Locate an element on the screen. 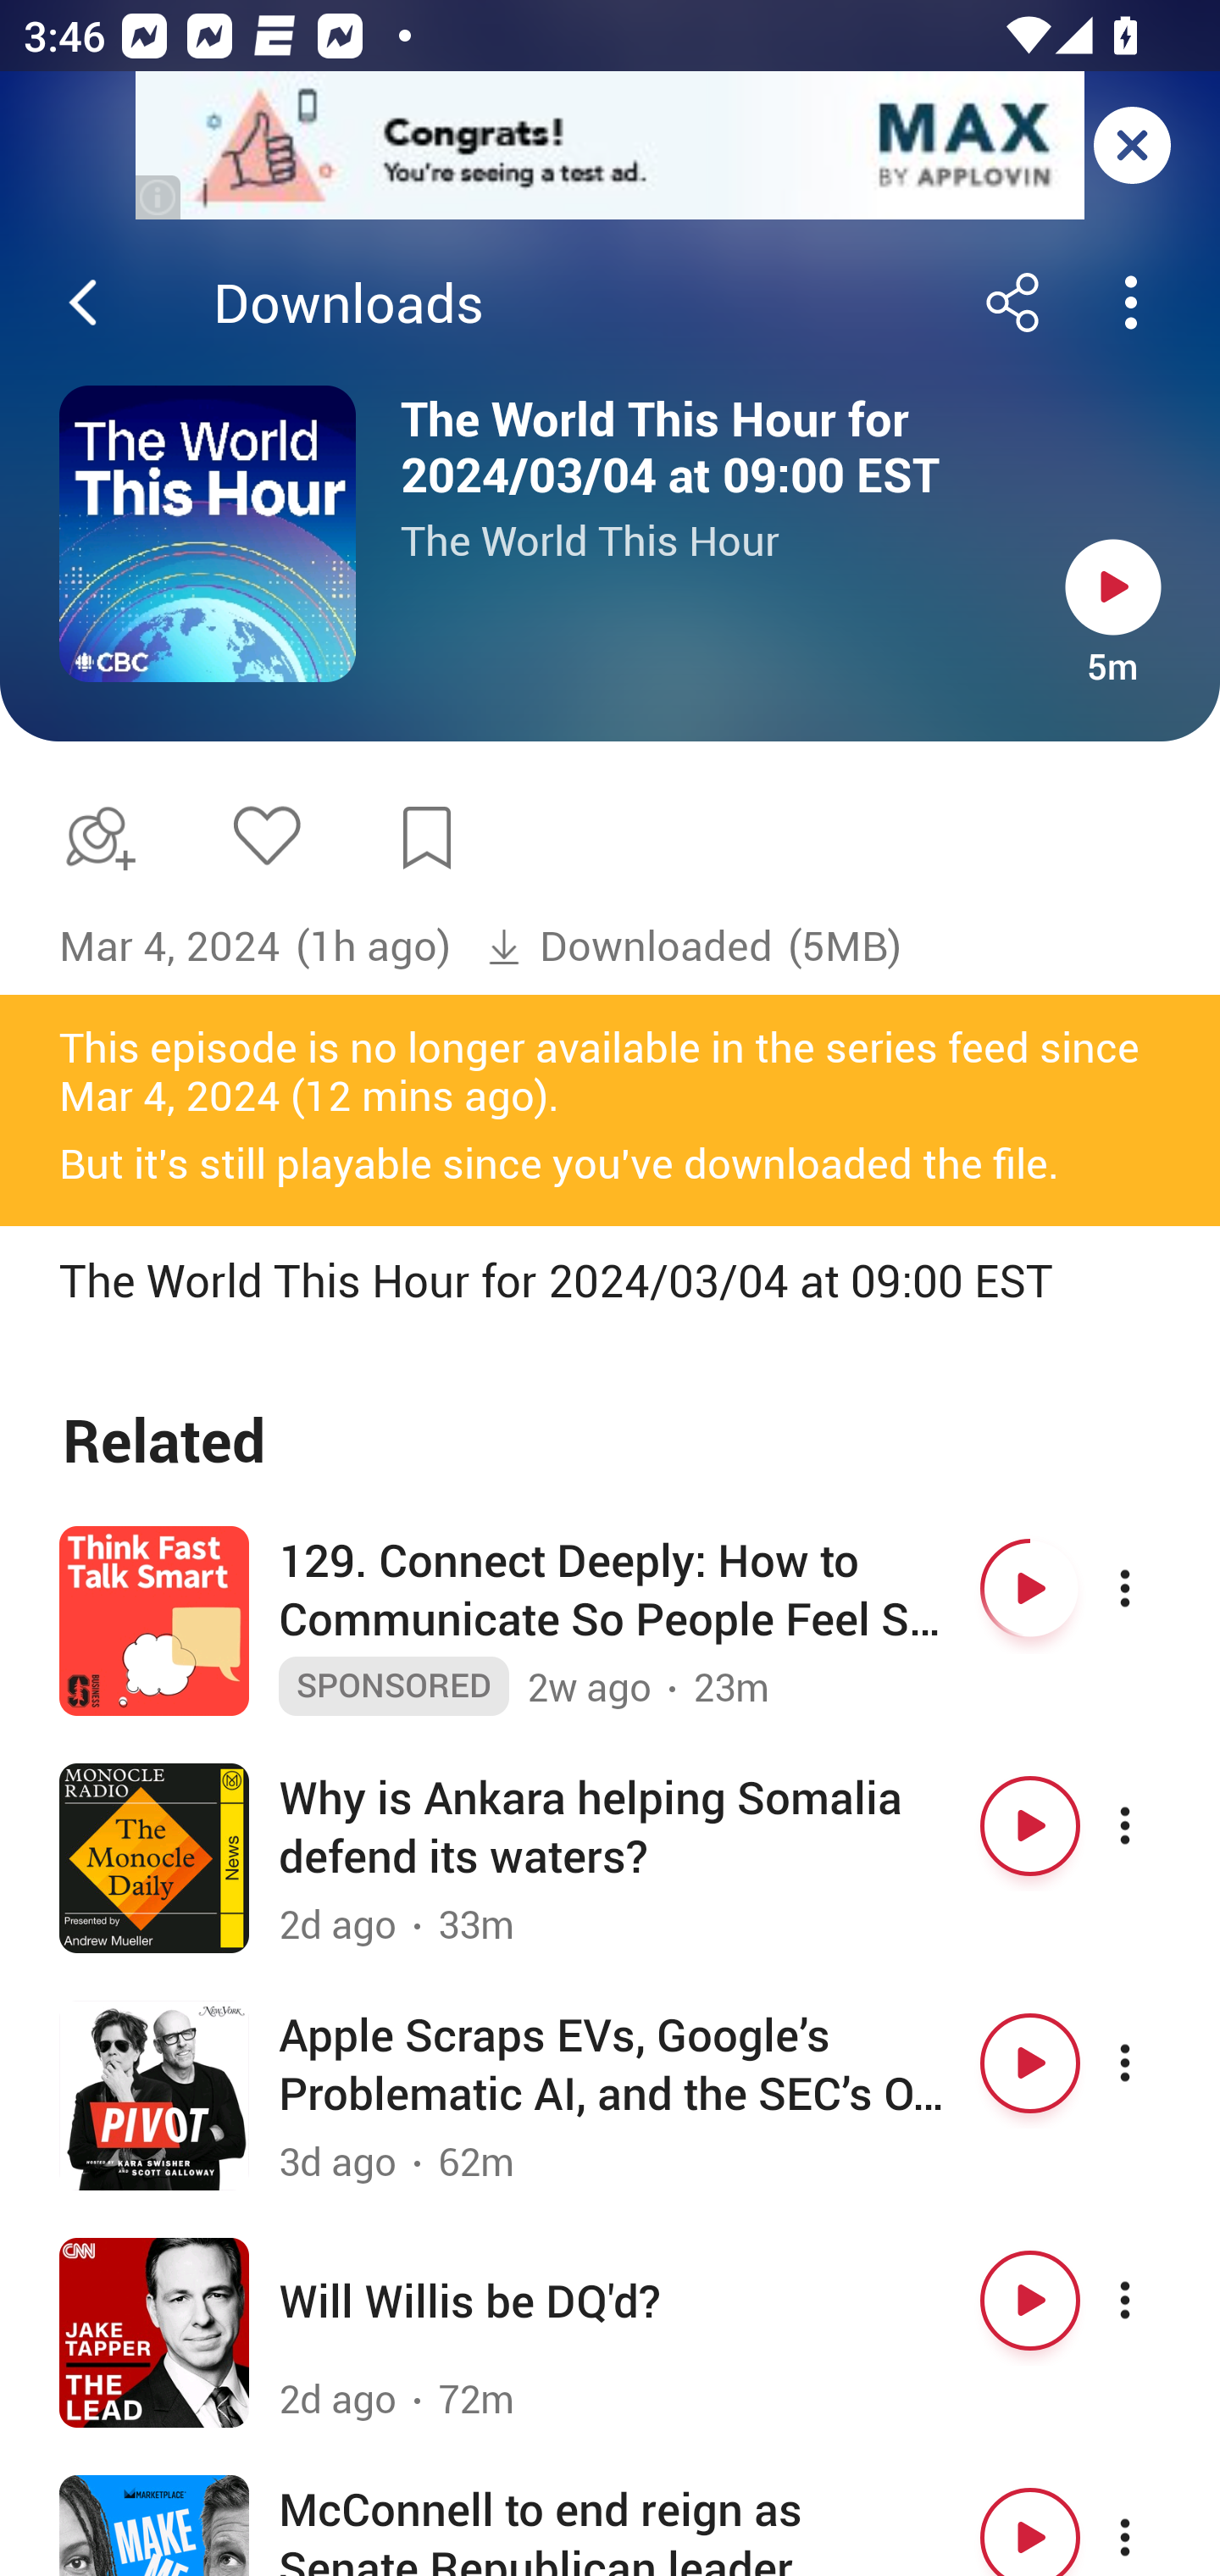 The height and width of the screenshot is (2576, 1220). Play button is located at coordinates (1030, 1826).